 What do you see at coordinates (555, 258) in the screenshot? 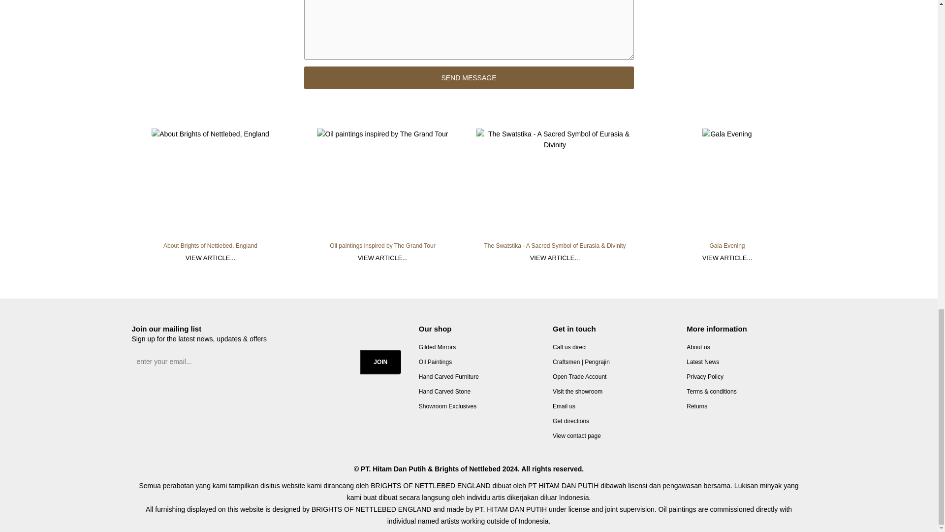
I see `VIEW ARTICLE...` at bounding box center [555, 258].